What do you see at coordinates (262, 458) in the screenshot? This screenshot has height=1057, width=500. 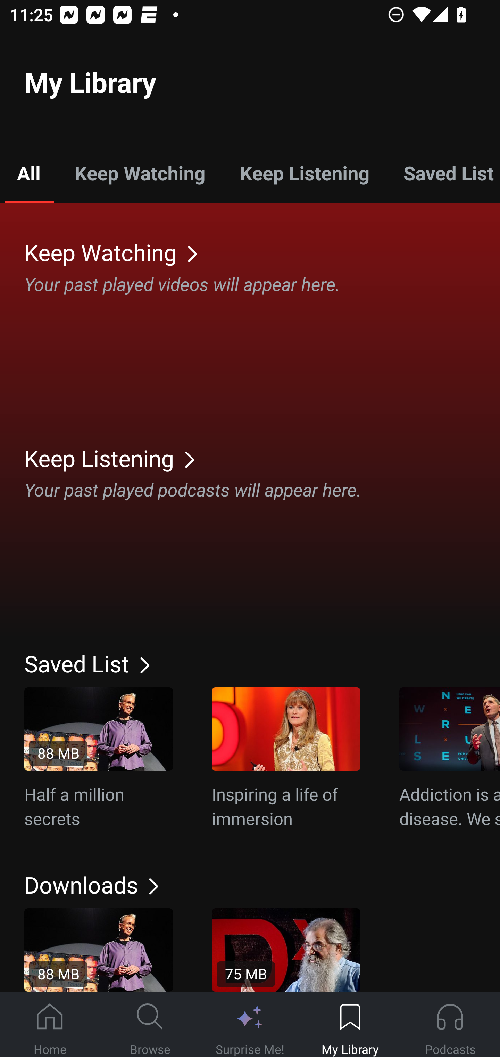 I see `Keep Listening` at bounding box center [262, 458].